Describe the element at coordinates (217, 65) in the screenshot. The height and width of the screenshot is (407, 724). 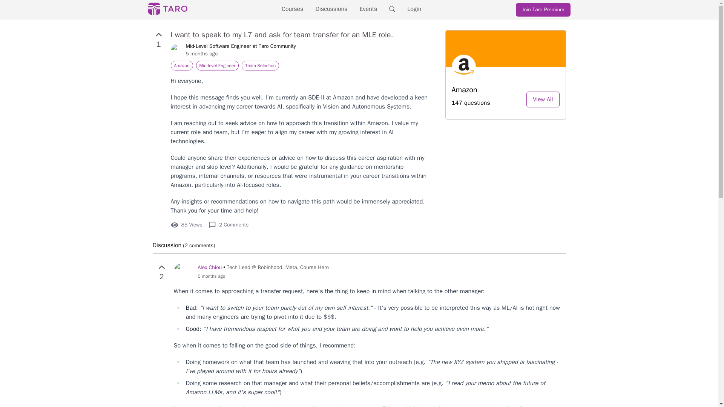
I see `Mid-level Engineer` at that location.